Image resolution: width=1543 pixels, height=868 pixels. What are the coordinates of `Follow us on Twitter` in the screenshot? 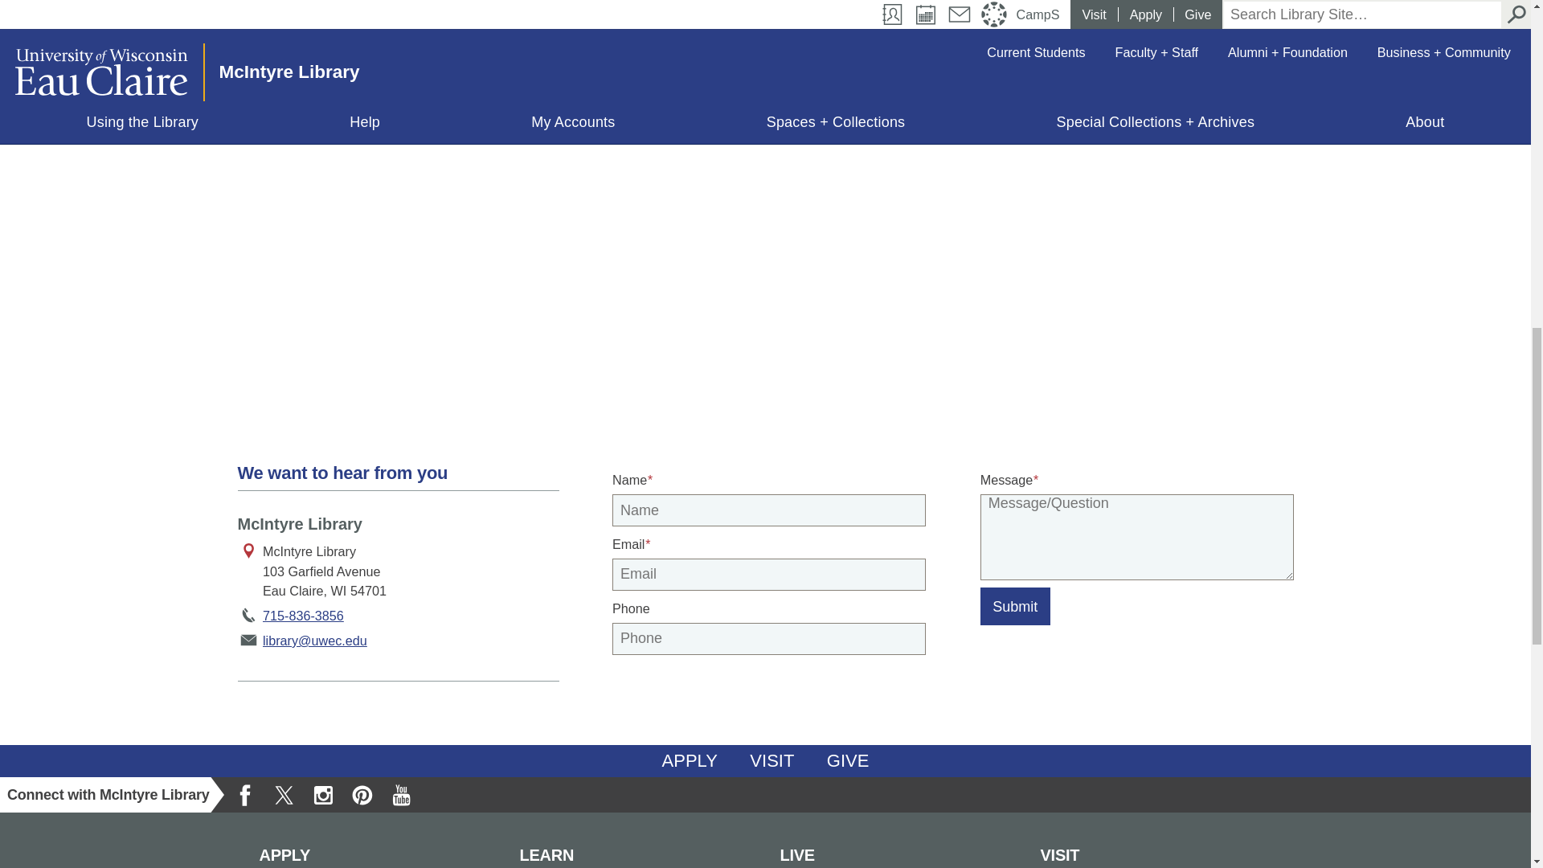 It's located at (284, 794).